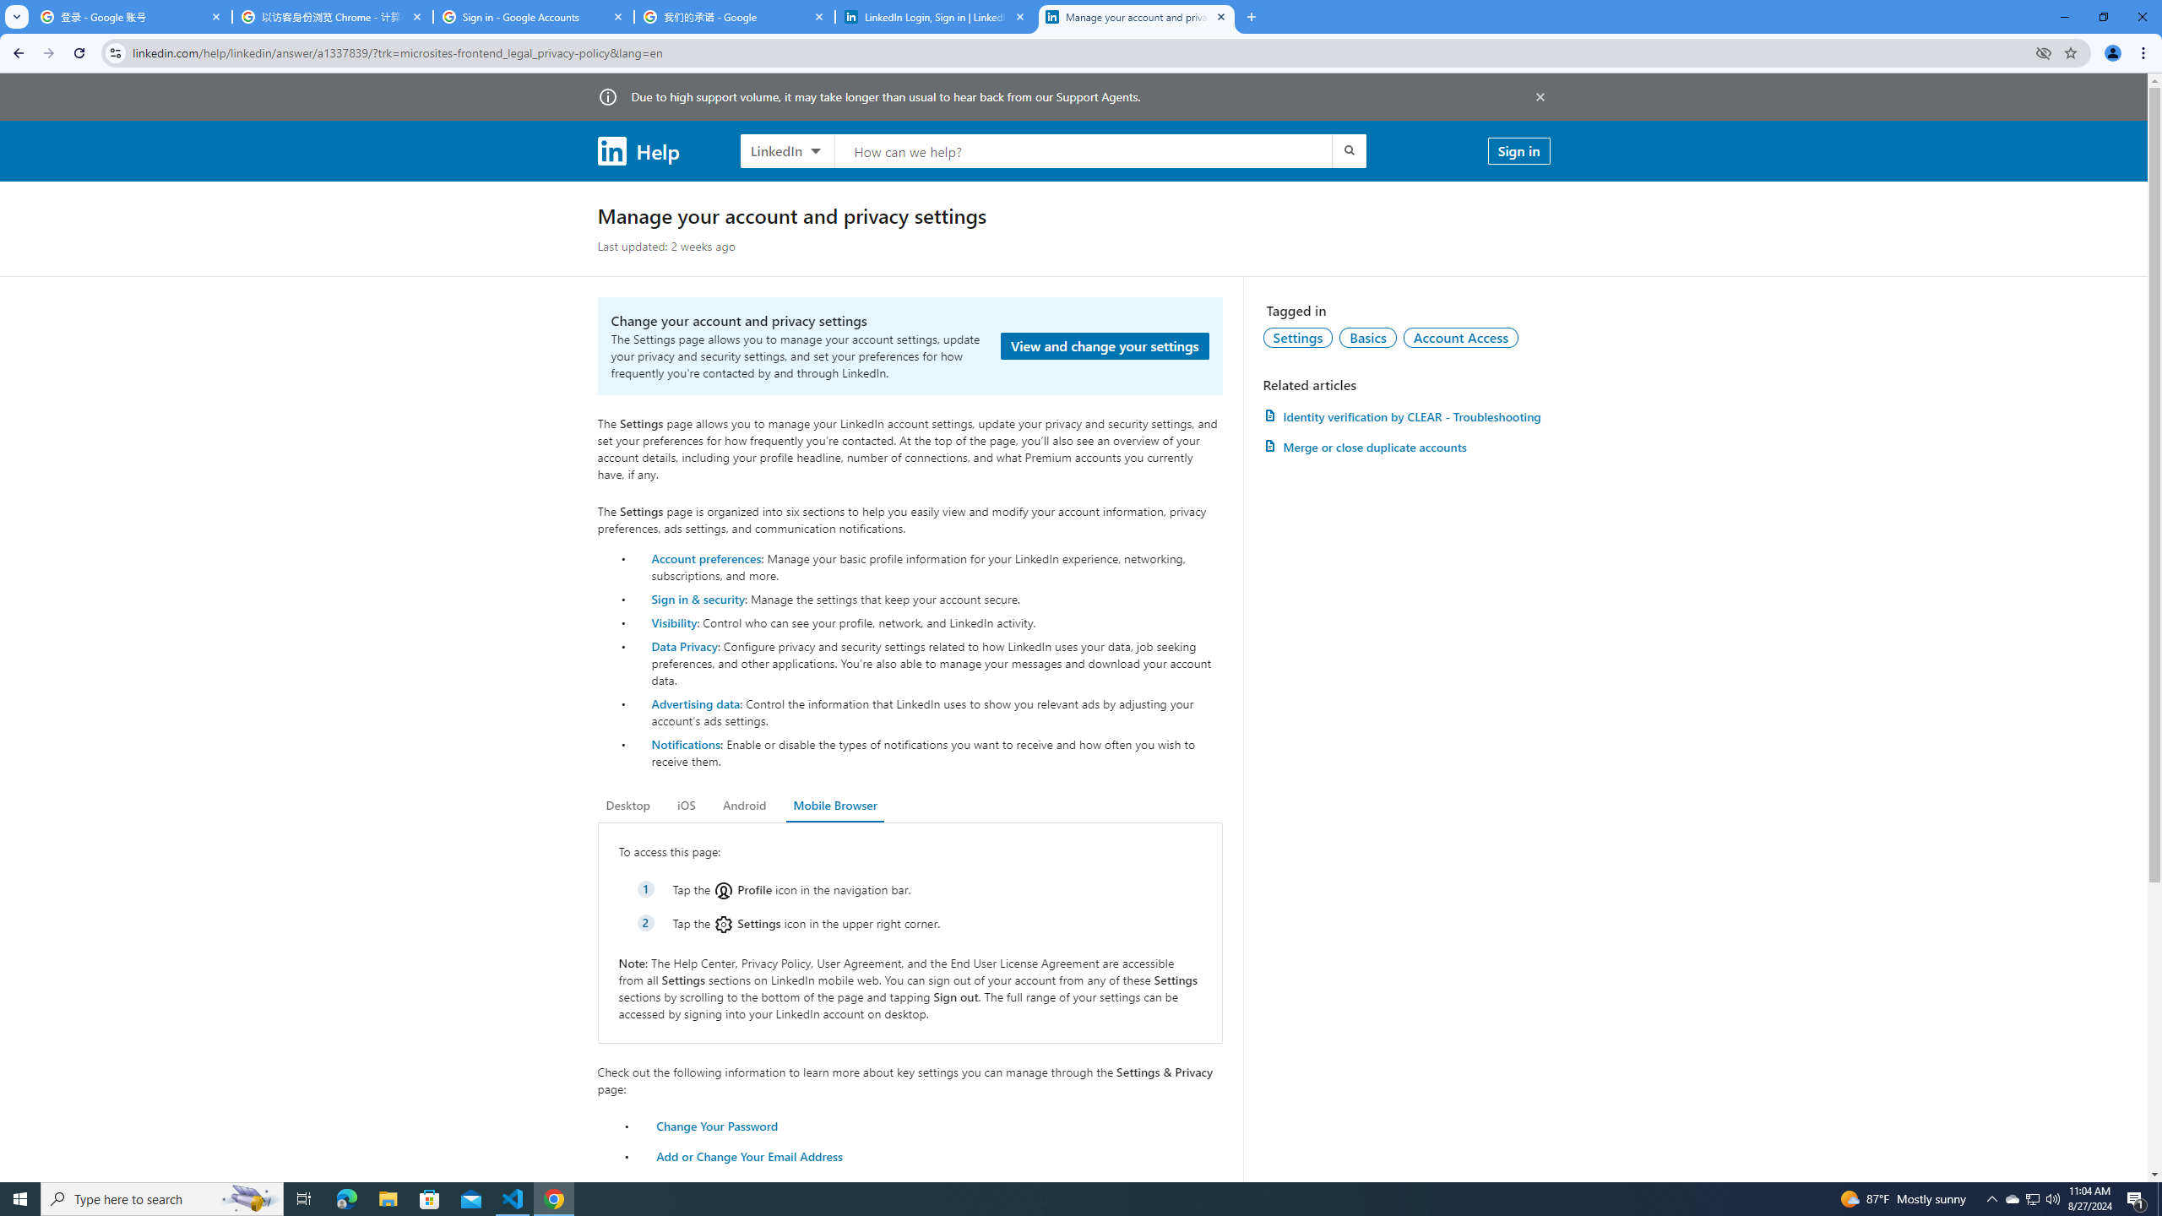 Image resolution: width=2162 pixels, height=1216 pixels. Describe the element at coordinates (1406, 447) in the screenshot. I see `AutomationID: article-link-a1337200` at that location.